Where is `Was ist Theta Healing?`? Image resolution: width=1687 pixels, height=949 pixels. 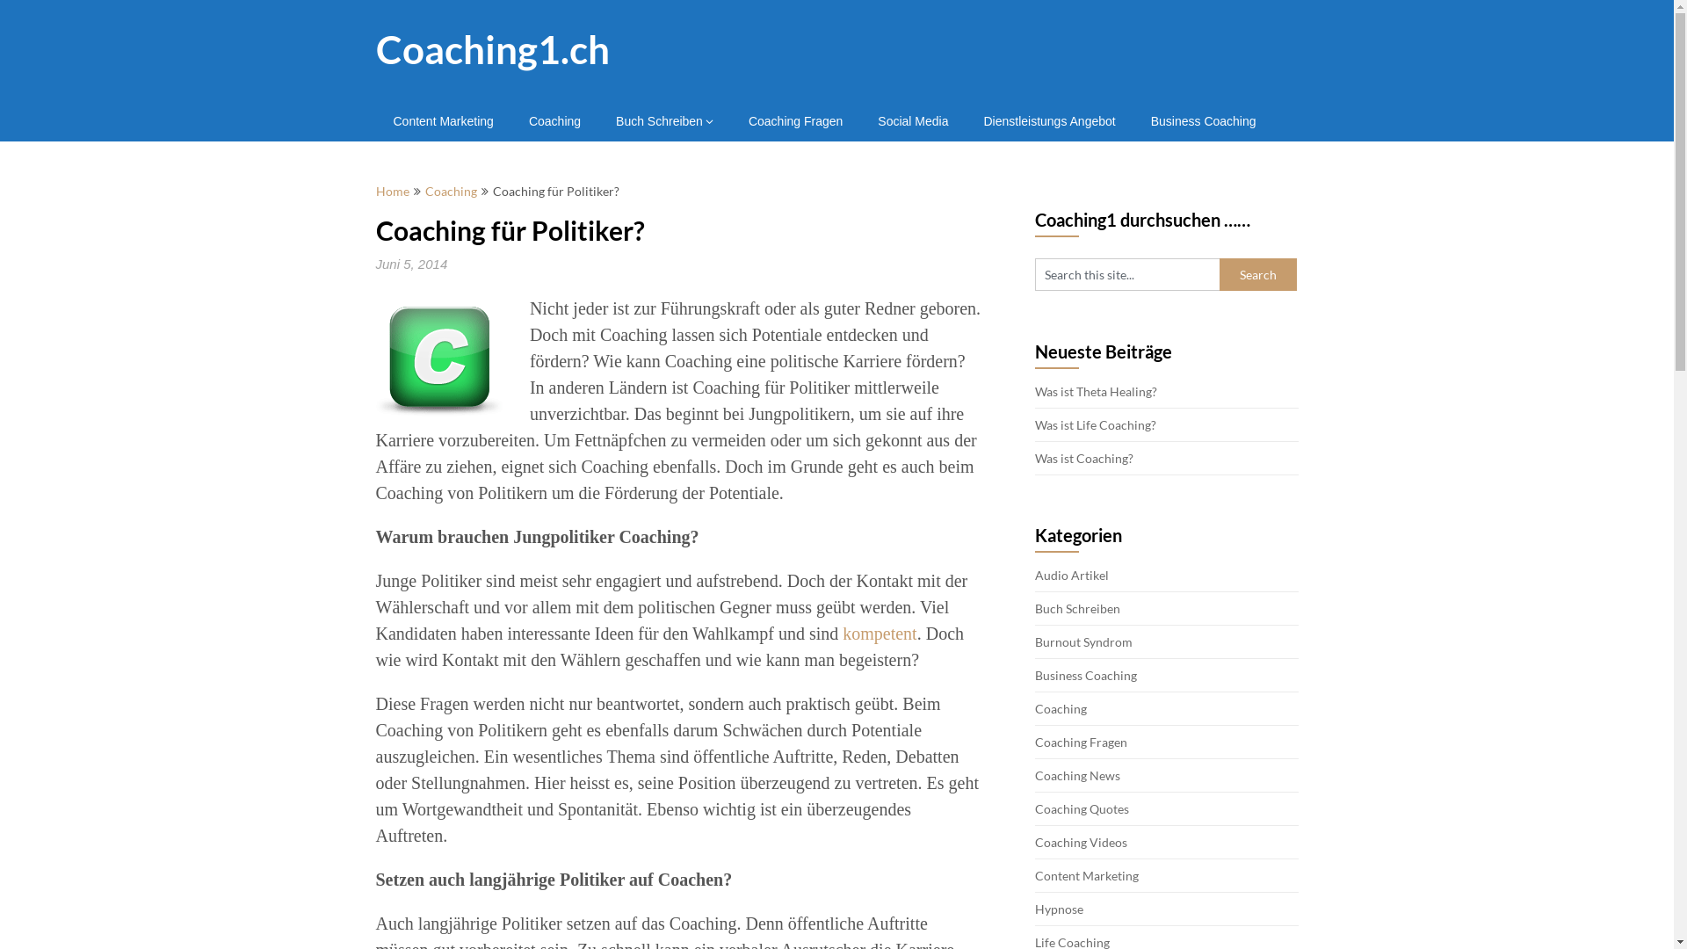
Was ist Theta Healing? is located at coordinates (1097, 392).